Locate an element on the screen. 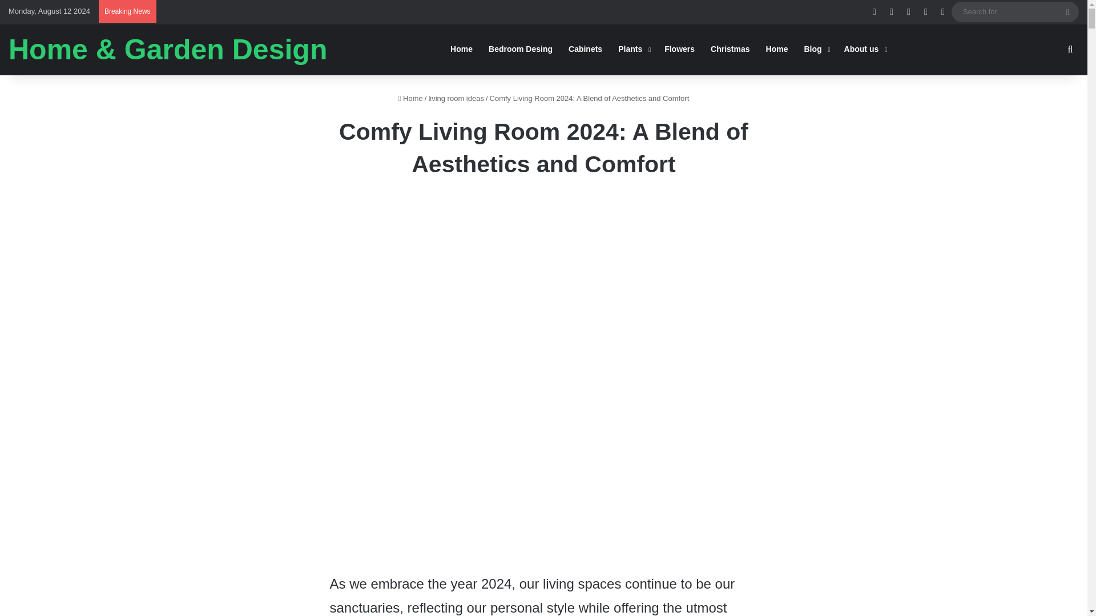  Bedroom Desing is located at coordinates (521, 49).